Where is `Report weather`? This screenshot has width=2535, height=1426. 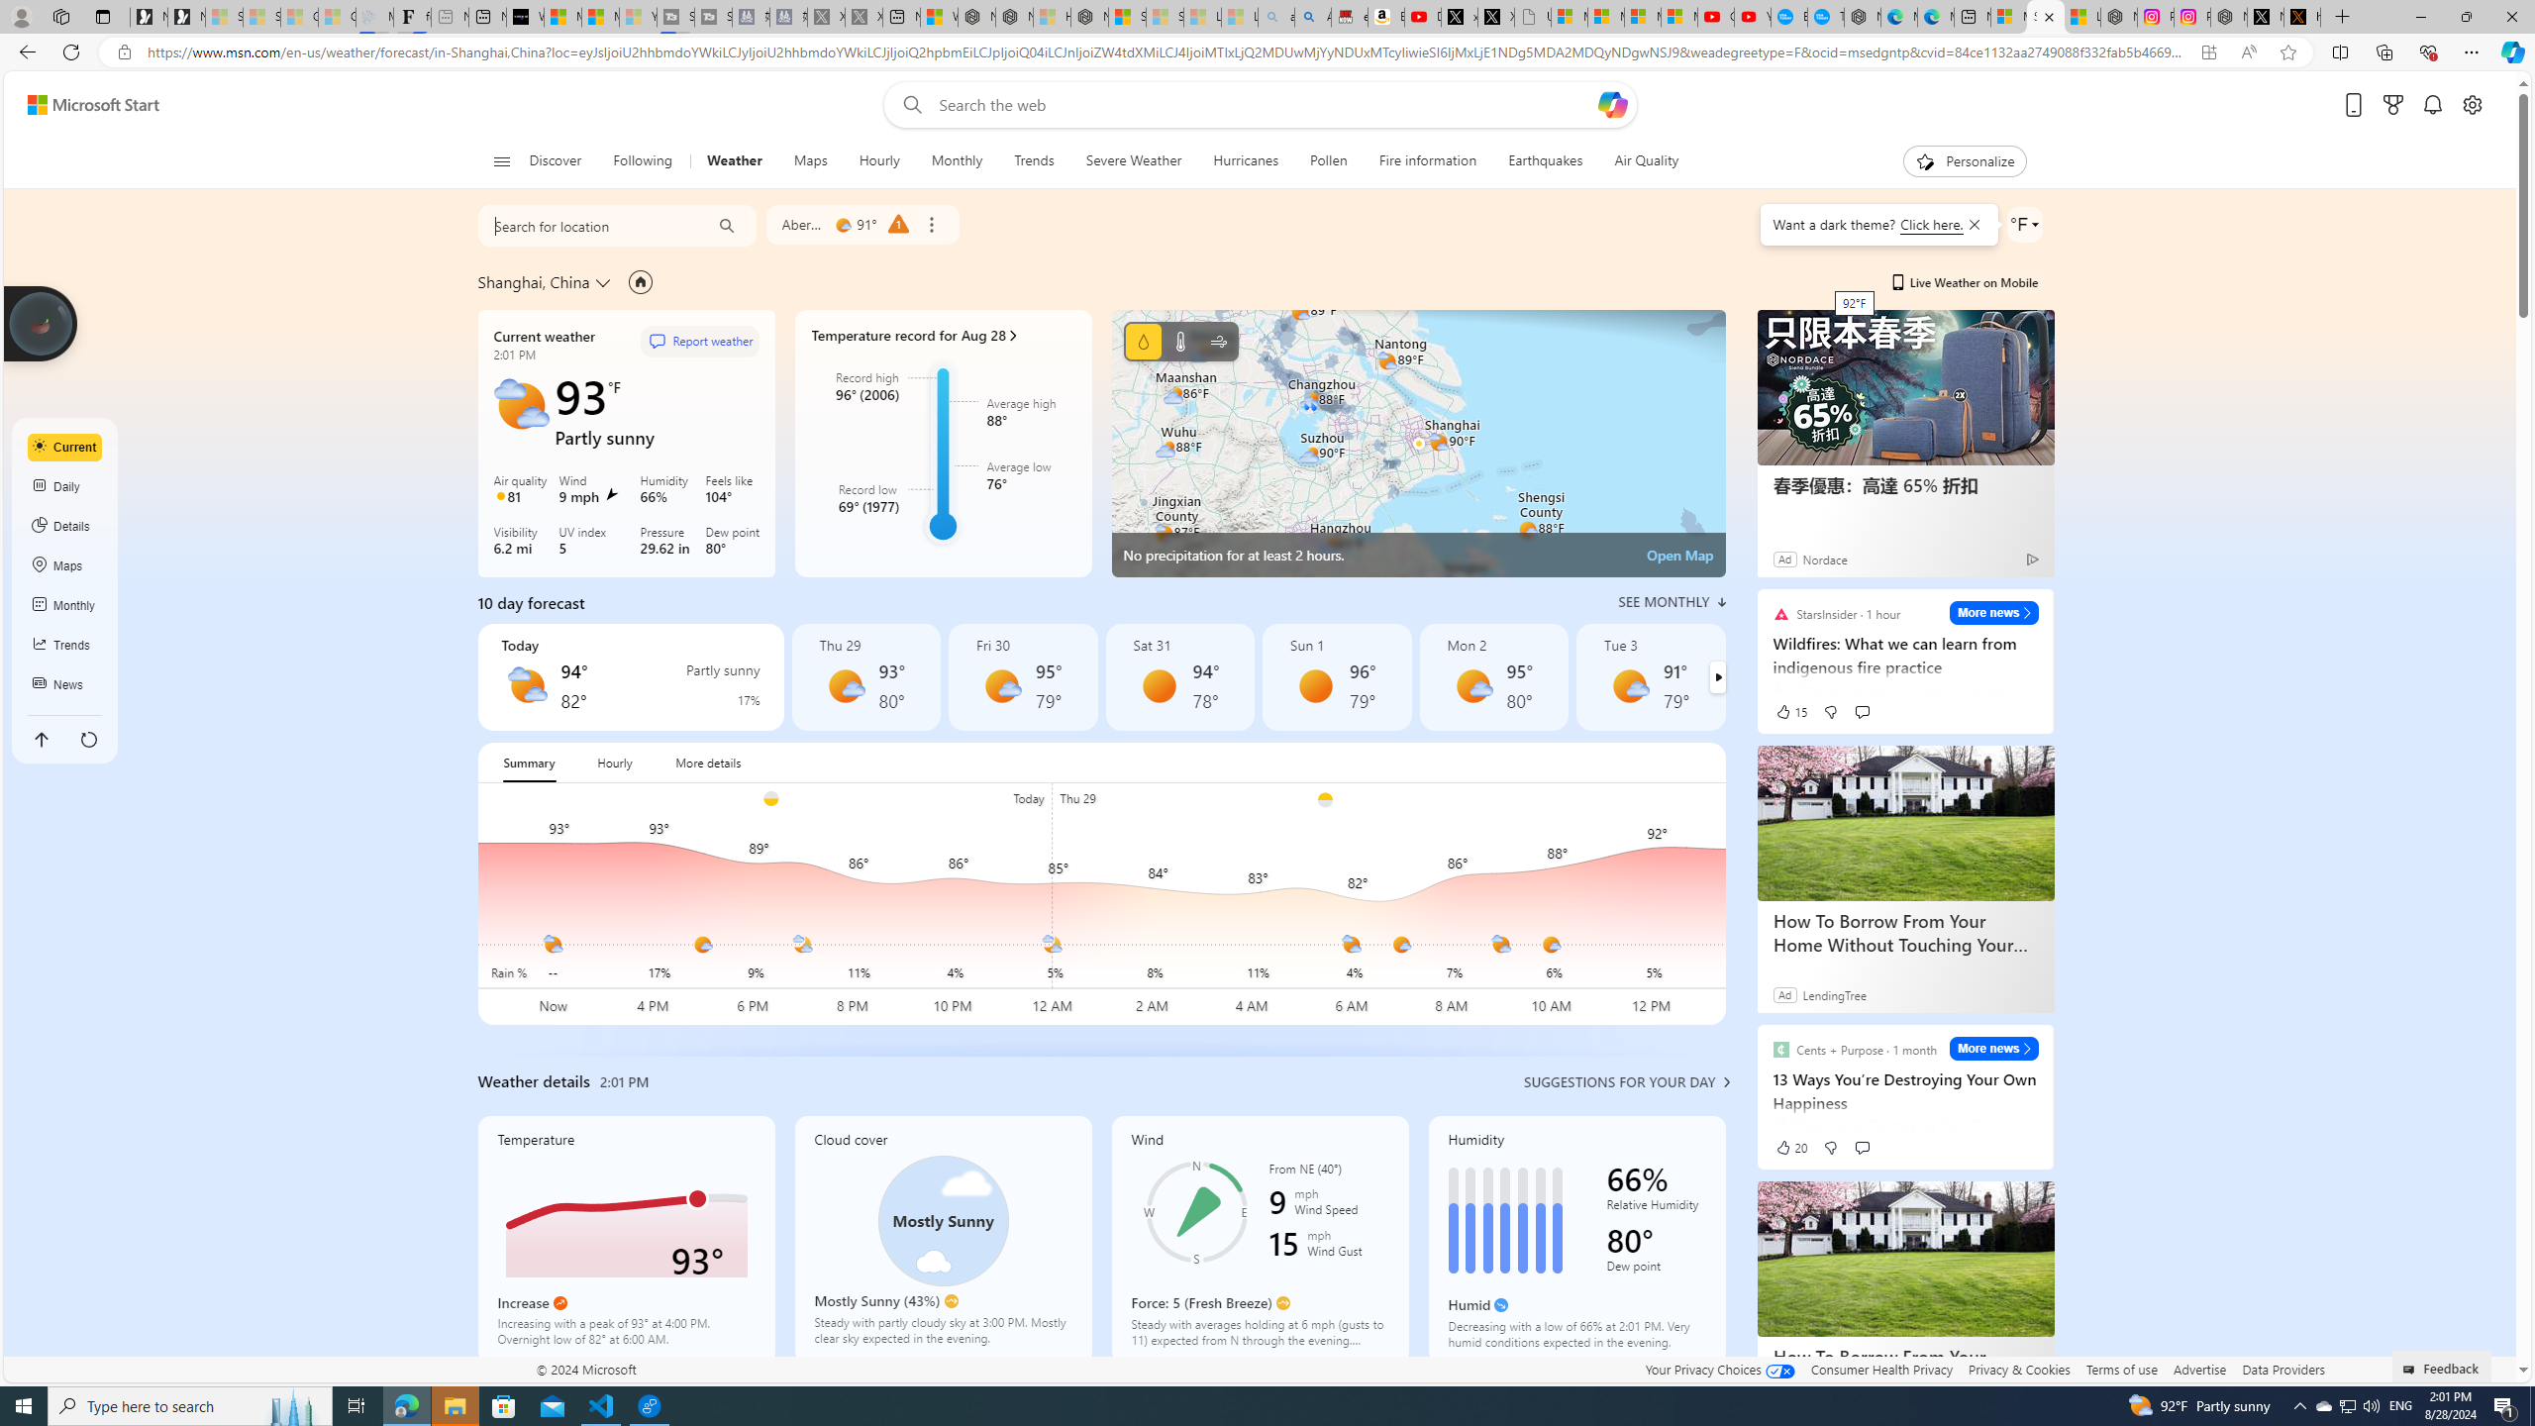 Report weather is located at coordinates (701, 341).